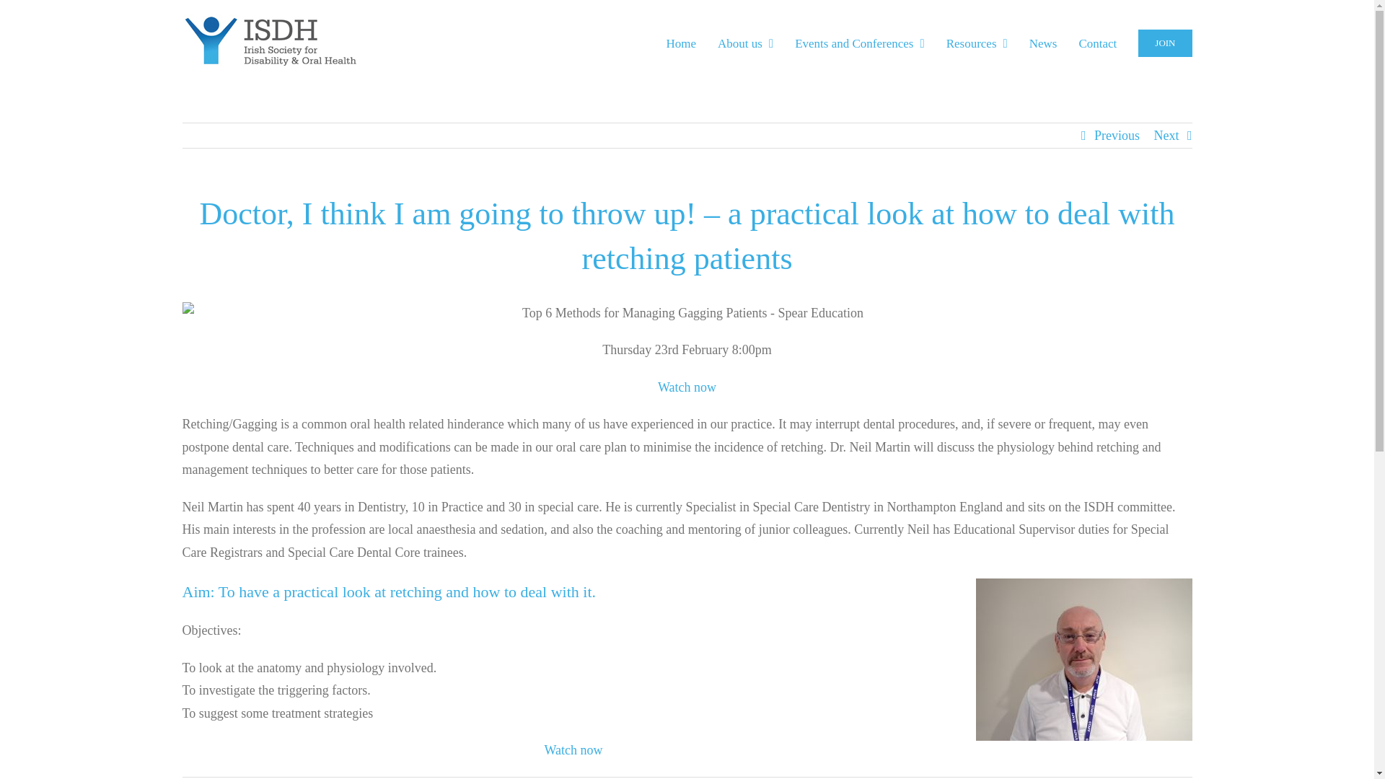 The image size is (1385, 779). Describe the element at coordinates (687, 387) in the screenshot. I see `Watch now` at that location.